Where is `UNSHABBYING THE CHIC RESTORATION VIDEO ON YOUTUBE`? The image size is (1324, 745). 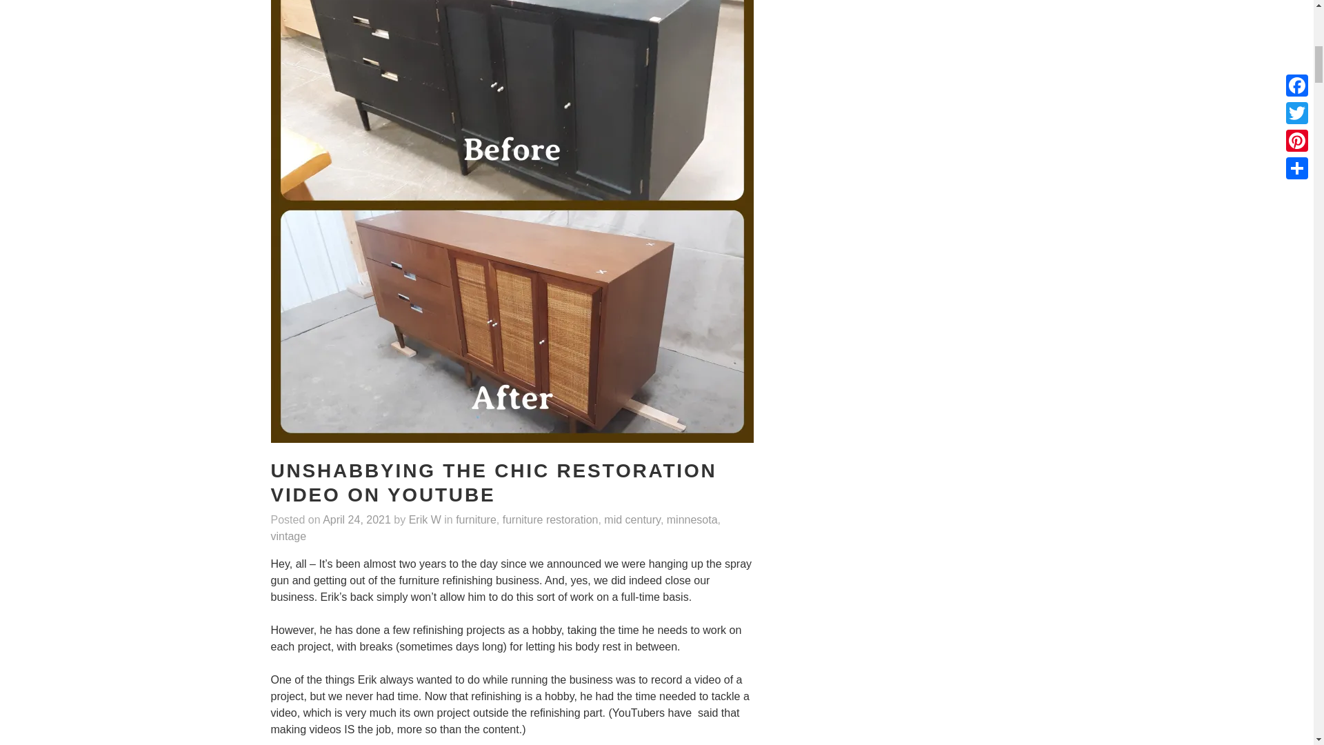
UNSHABBYING THE CHIC RESTORATION VIDEO ON YOUTUBE is located at coordinates (492, 484).